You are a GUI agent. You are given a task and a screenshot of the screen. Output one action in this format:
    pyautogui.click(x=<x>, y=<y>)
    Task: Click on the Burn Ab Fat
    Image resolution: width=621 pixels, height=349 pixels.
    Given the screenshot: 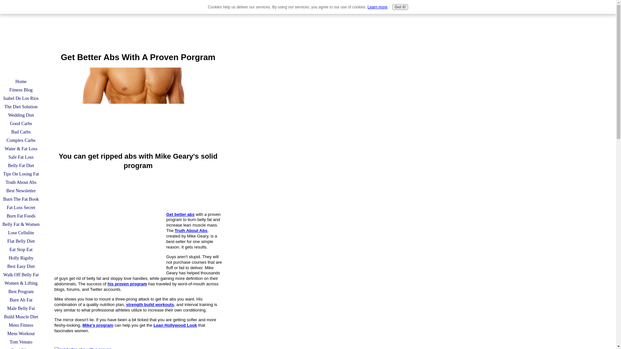 What is the action you would take?
    pyautogui.click(x=21, y=300)
    